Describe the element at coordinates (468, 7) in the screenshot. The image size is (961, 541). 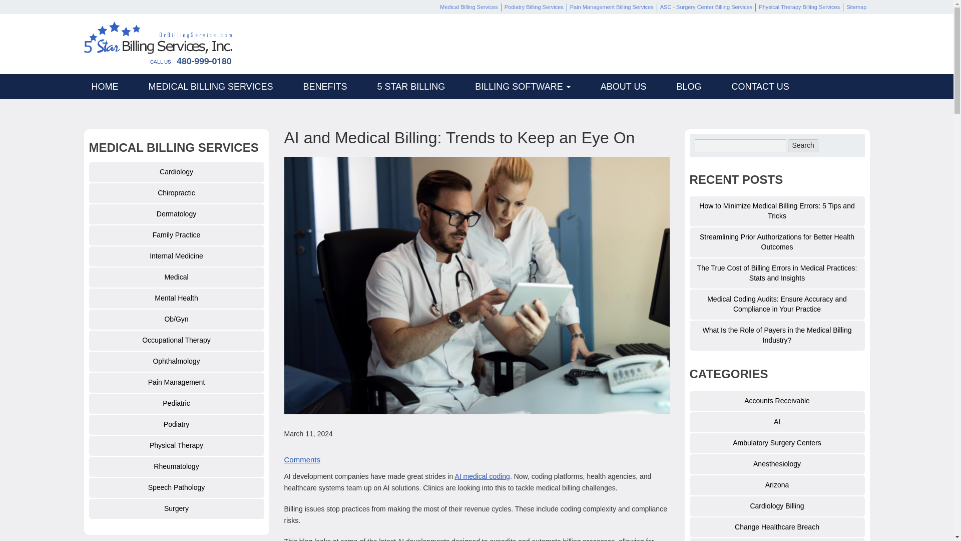
I see `Medical Billing Services` at that location.